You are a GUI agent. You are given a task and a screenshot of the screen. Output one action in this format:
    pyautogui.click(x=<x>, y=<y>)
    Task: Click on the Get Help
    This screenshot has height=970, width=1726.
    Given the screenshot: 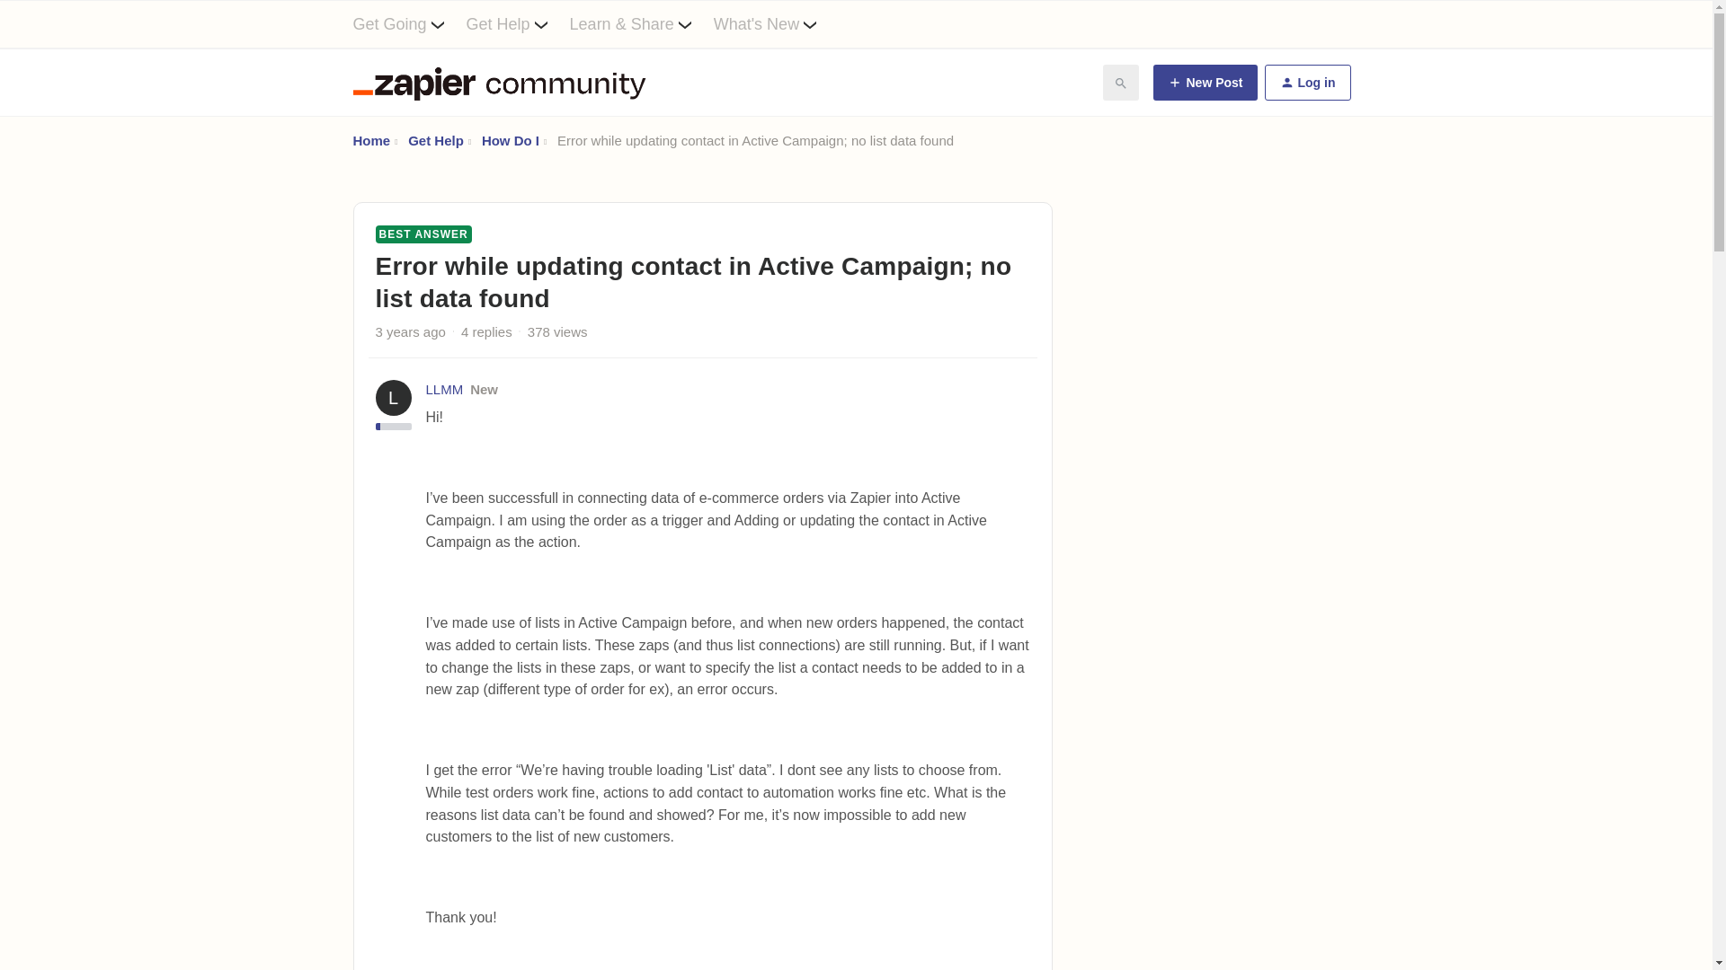 What is the action you would take?
    pyautogui.click(x=518, y=23)
    